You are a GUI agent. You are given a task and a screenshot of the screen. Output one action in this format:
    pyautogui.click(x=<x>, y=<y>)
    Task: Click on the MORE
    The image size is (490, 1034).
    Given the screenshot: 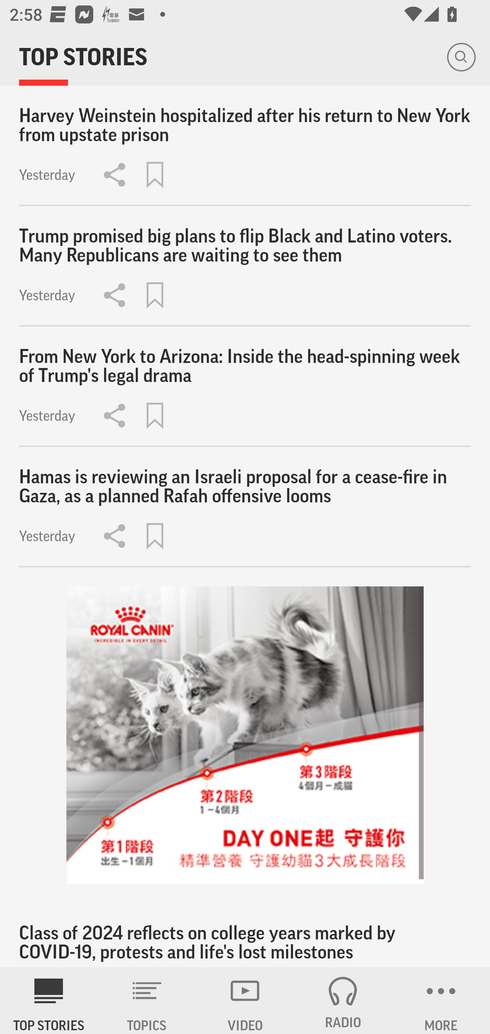 What is the action you would take?
    pyautogui.click(x=441, y=1001)
    